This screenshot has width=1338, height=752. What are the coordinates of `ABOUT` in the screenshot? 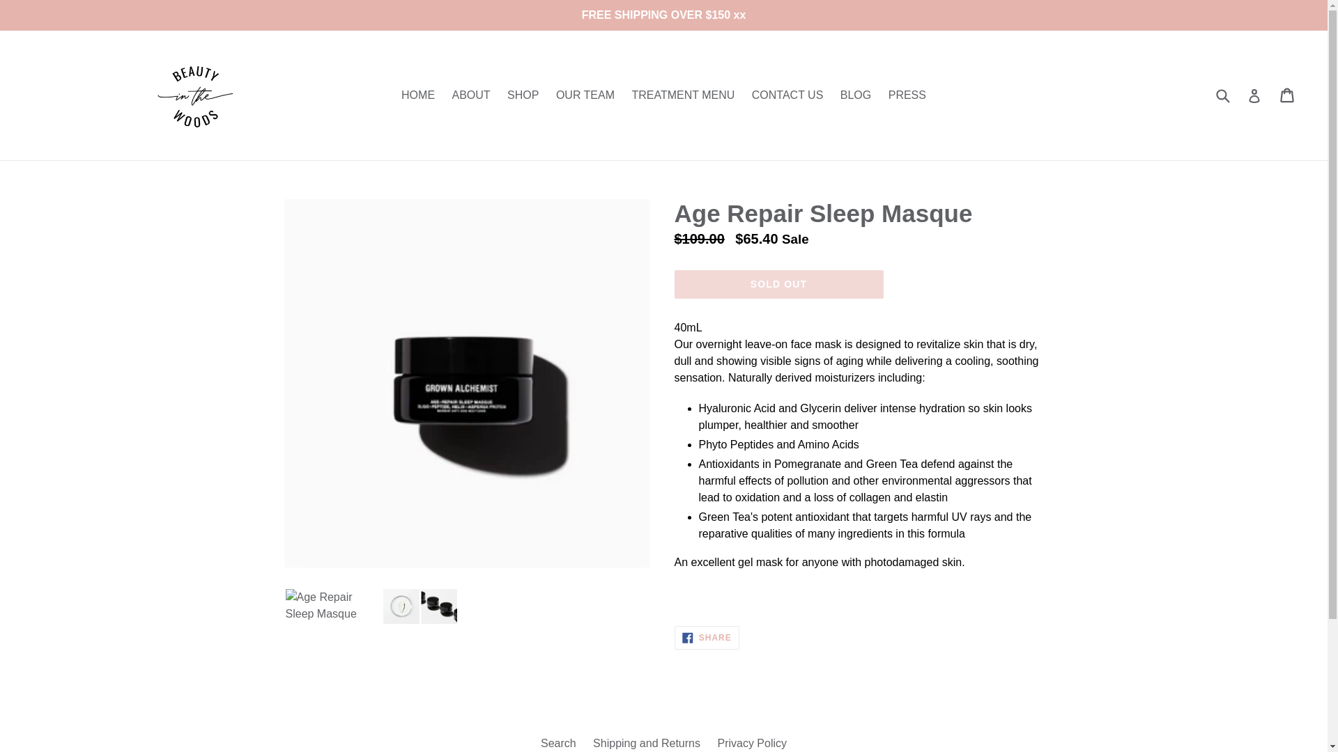 It's located at (856, 95).